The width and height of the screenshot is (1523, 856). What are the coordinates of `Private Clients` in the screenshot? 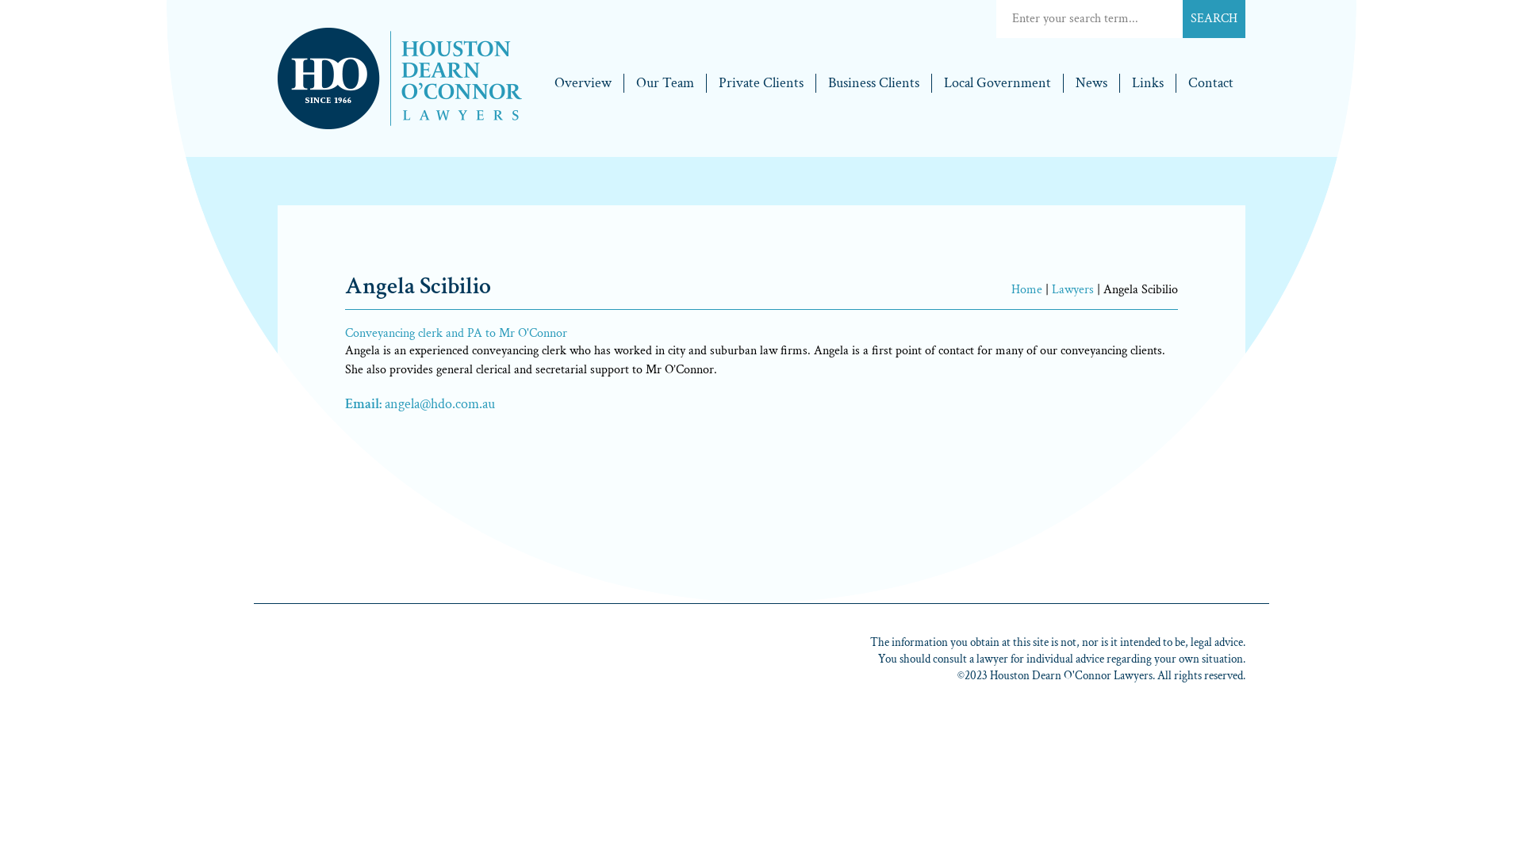 It's located at (761, 83).